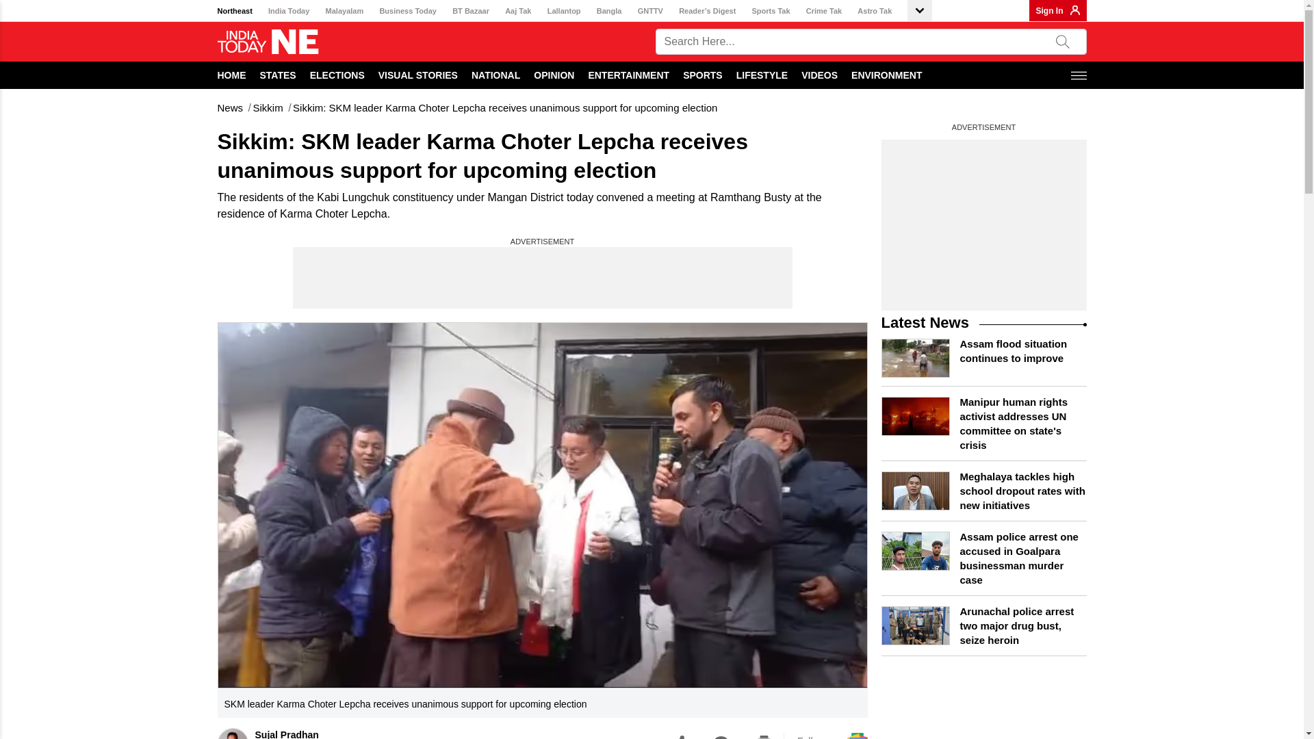  What do you see at coordinates (875, 11) in the screenshot?
I see `Astro Tak` at bounding box center [875, 11].